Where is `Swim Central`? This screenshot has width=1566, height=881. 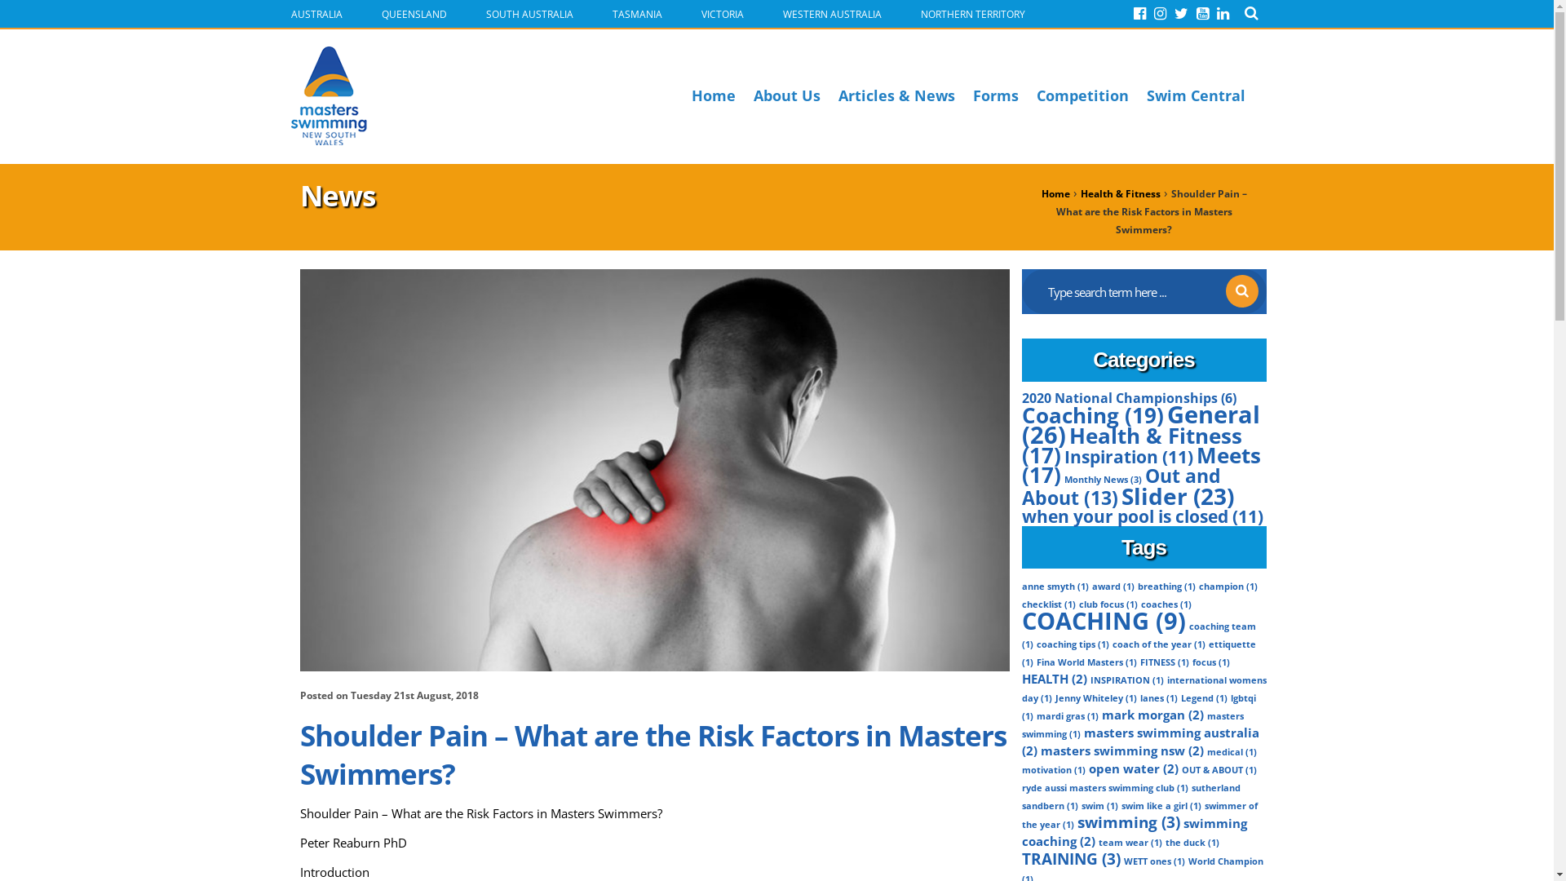 Swim Central is located at coordinates (1196, 95).